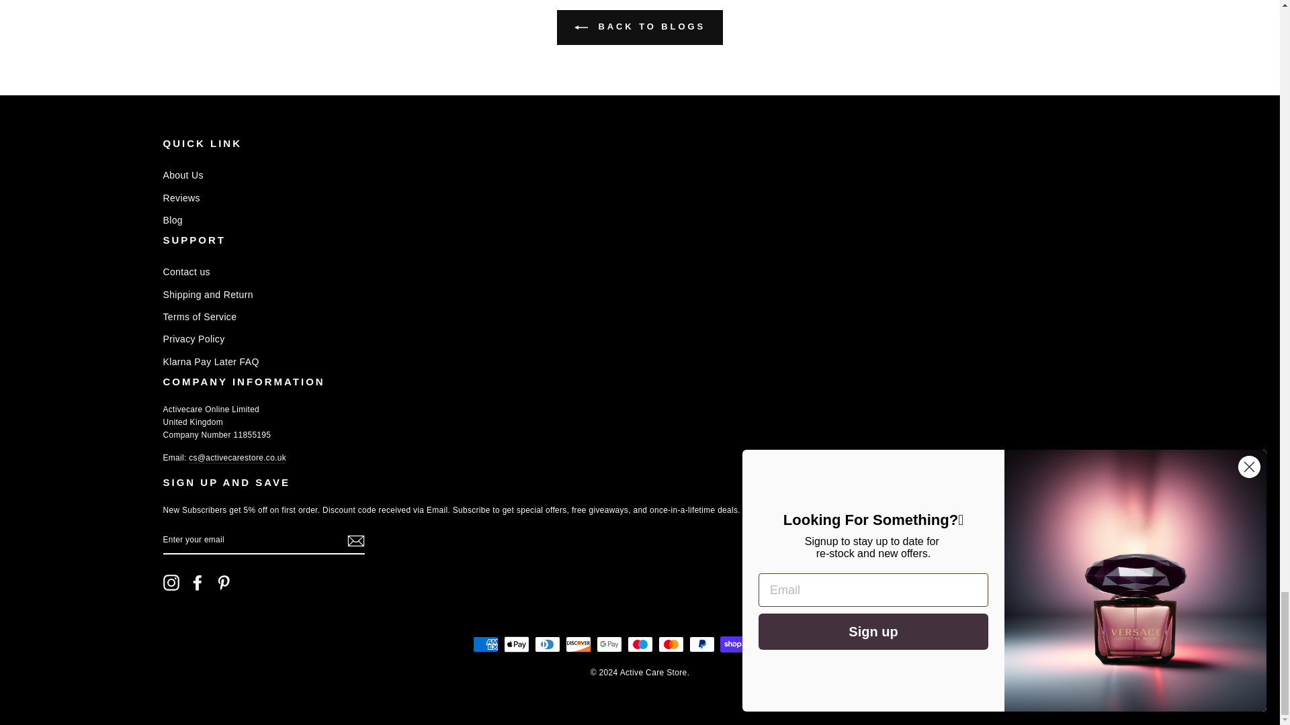 The image size is (1290, 725). Describe the element at coordinates (640, 644) in the screenshot. I see `Maestro` at that location.